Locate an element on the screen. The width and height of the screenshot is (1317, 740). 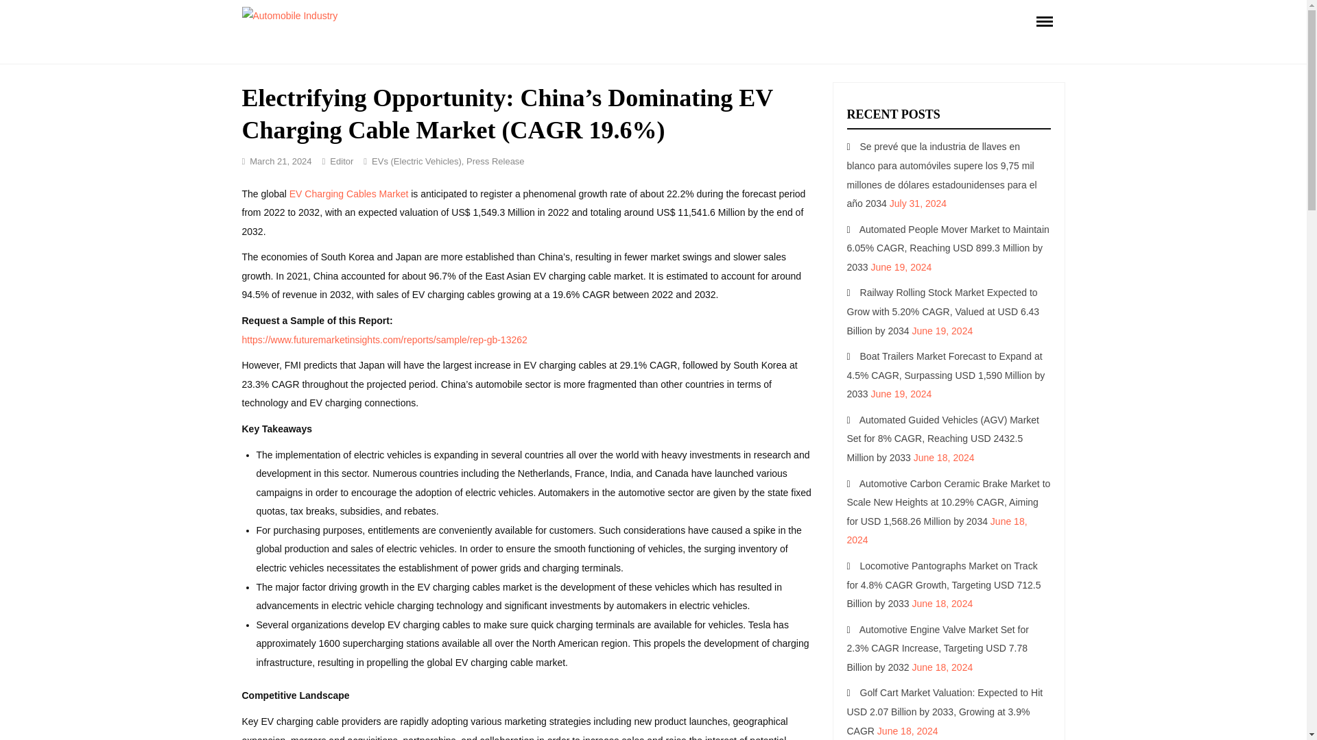
Press Release is located at coordinates (495, 161).